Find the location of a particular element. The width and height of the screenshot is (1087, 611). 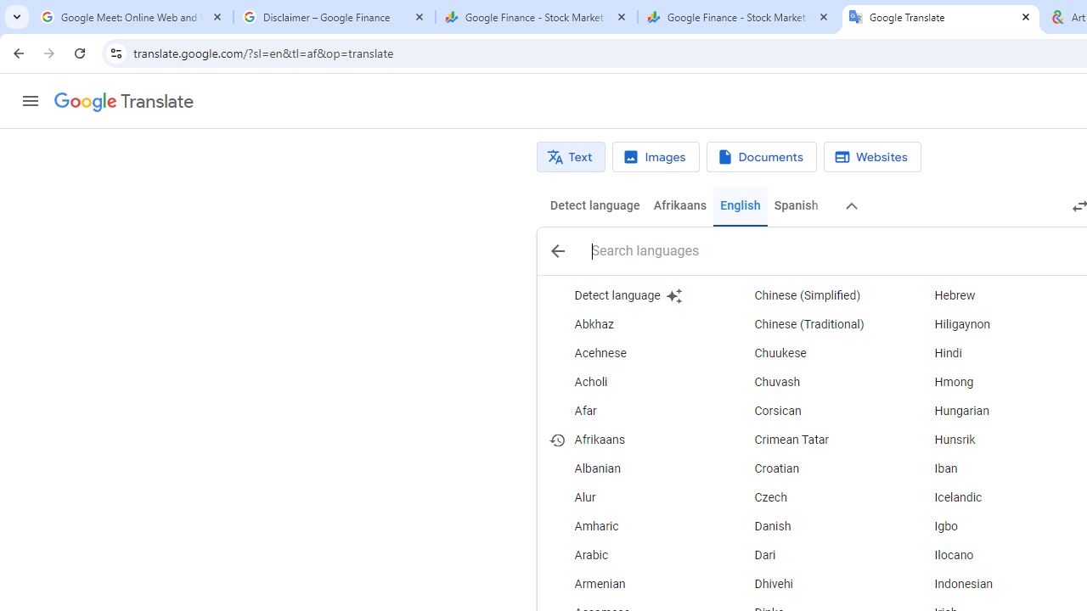

Close search is located at coordinates (557, 251).